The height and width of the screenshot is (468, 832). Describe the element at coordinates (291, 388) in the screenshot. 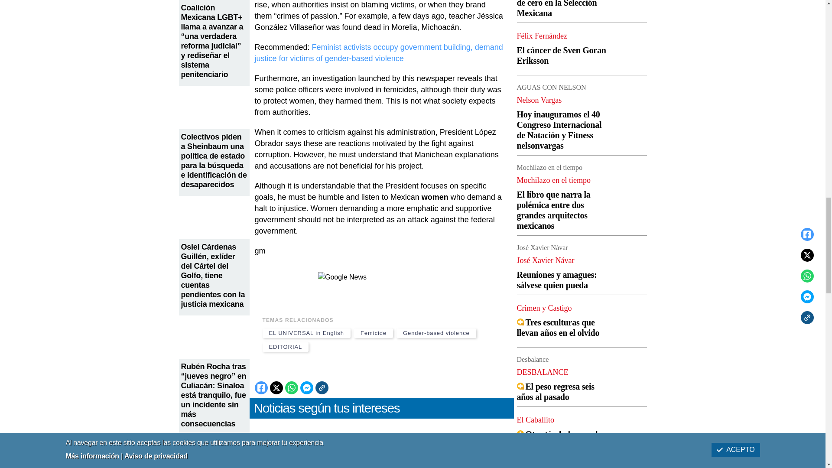

I see `Compartir en WhatsApp` at that location.